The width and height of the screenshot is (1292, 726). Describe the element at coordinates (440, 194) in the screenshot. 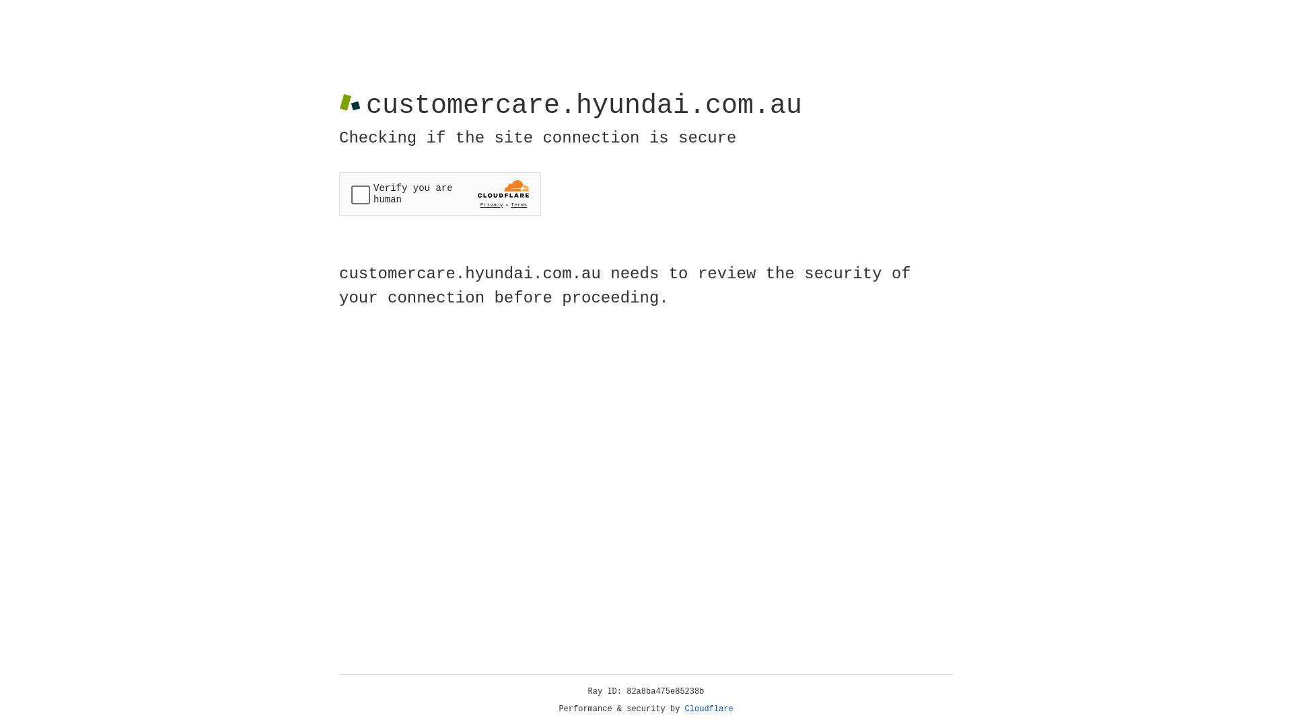

I see `Widget containing a Cloudflare security challenge` at that location.